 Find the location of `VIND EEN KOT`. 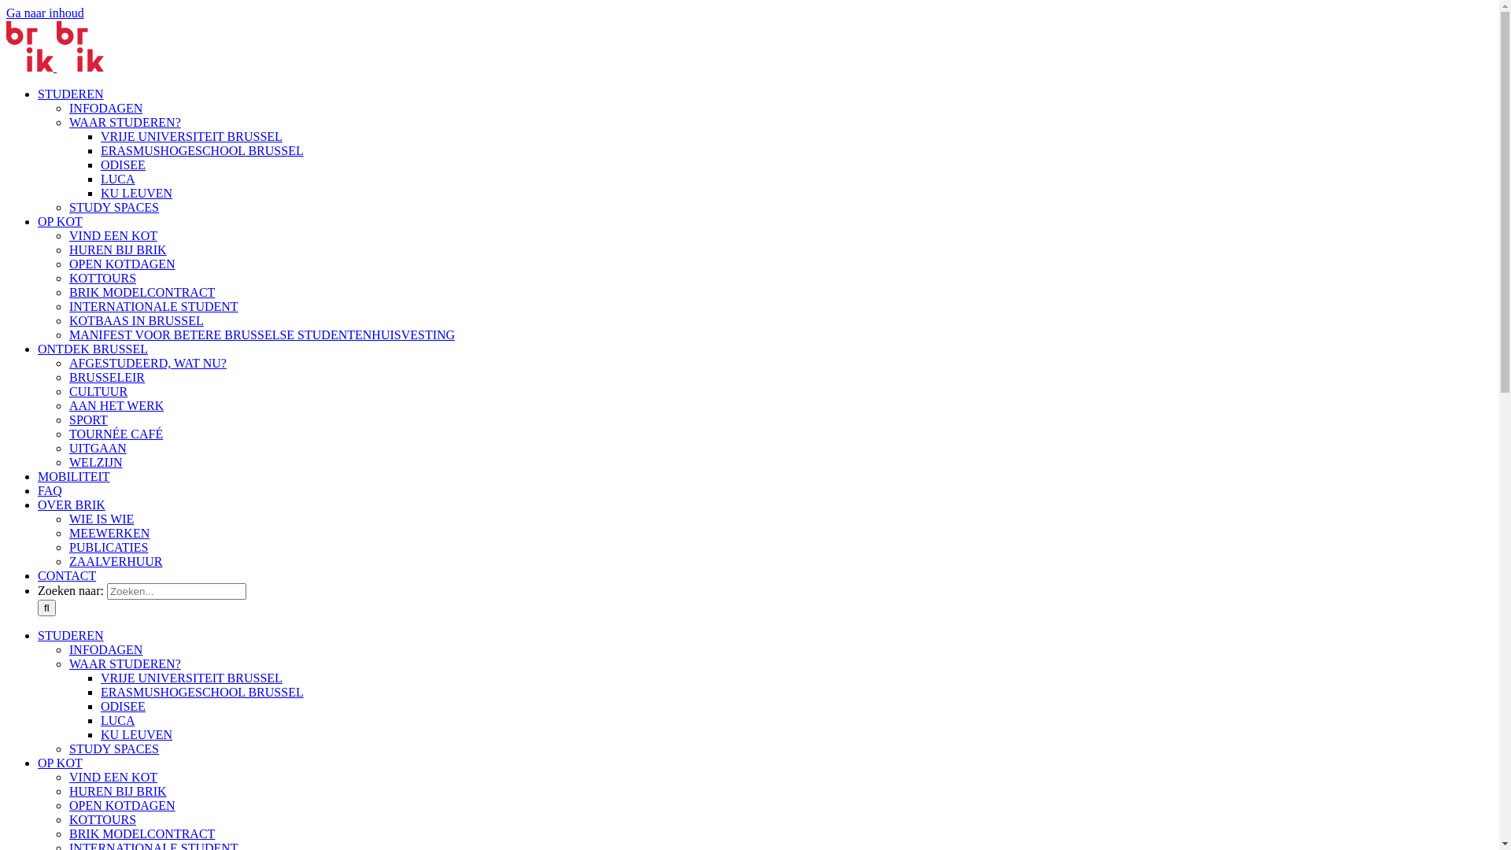

VIND EEN KOT is located at coordinates (113, 778).